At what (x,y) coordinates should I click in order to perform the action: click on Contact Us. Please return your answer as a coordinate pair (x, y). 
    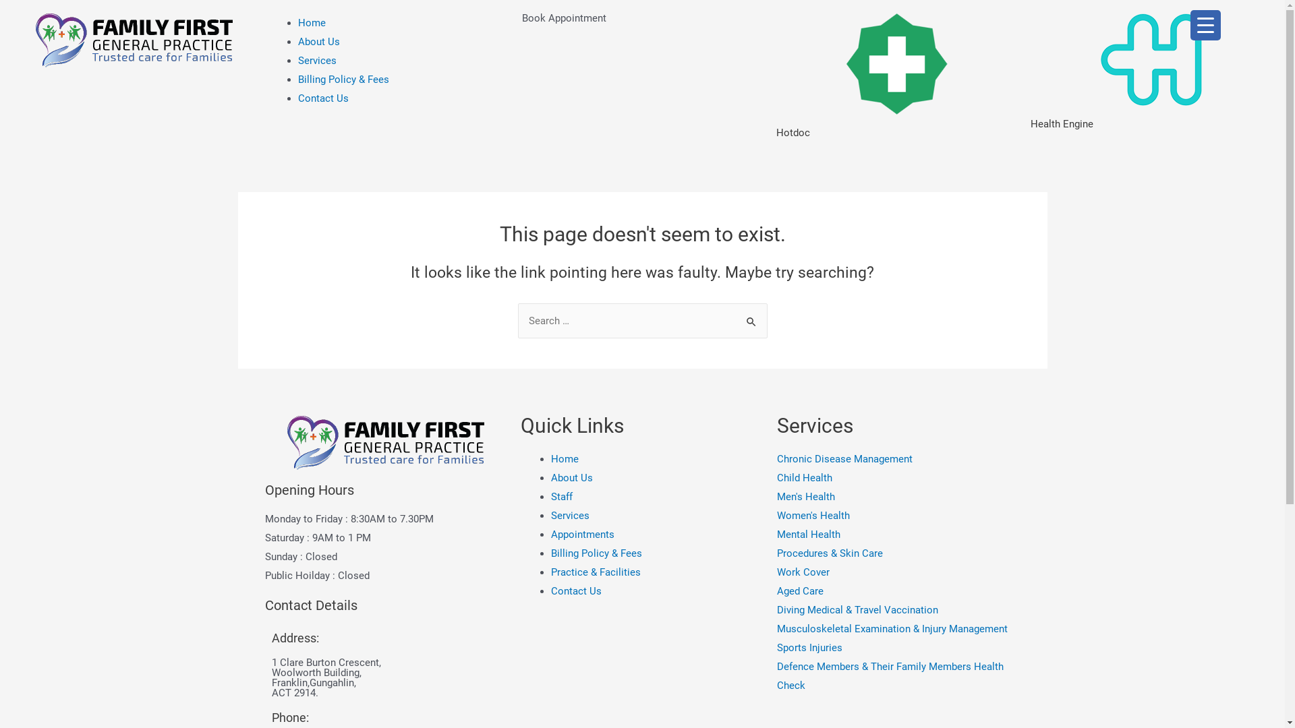
    Looking at the image, I should click on (324, 98).